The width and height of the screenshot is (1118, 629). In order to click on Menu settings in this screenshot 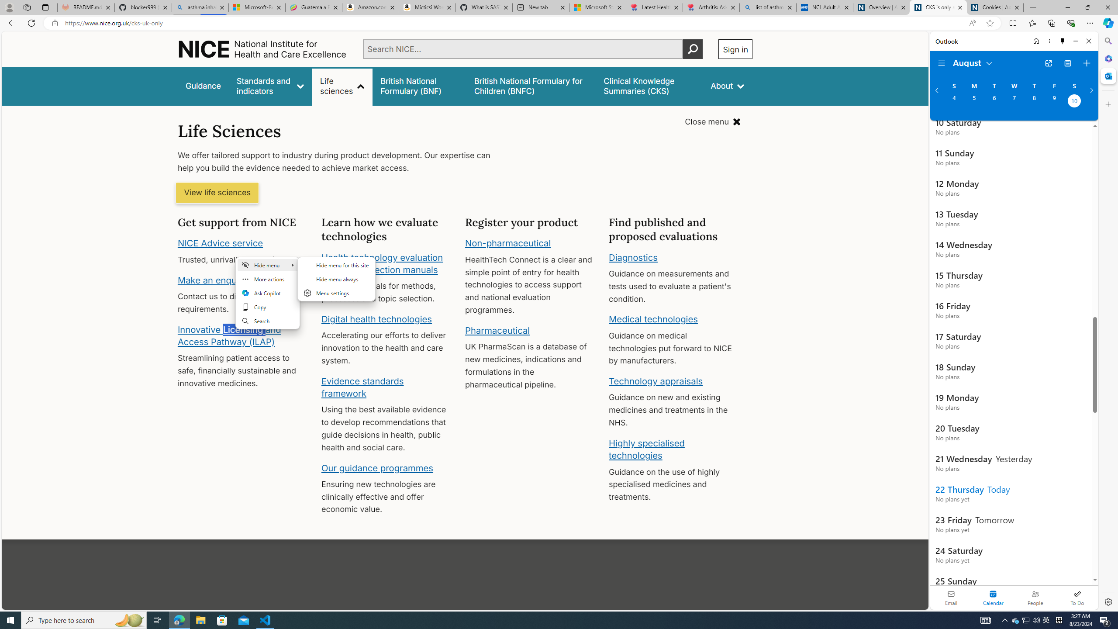, I will do `click(336, 293)`.